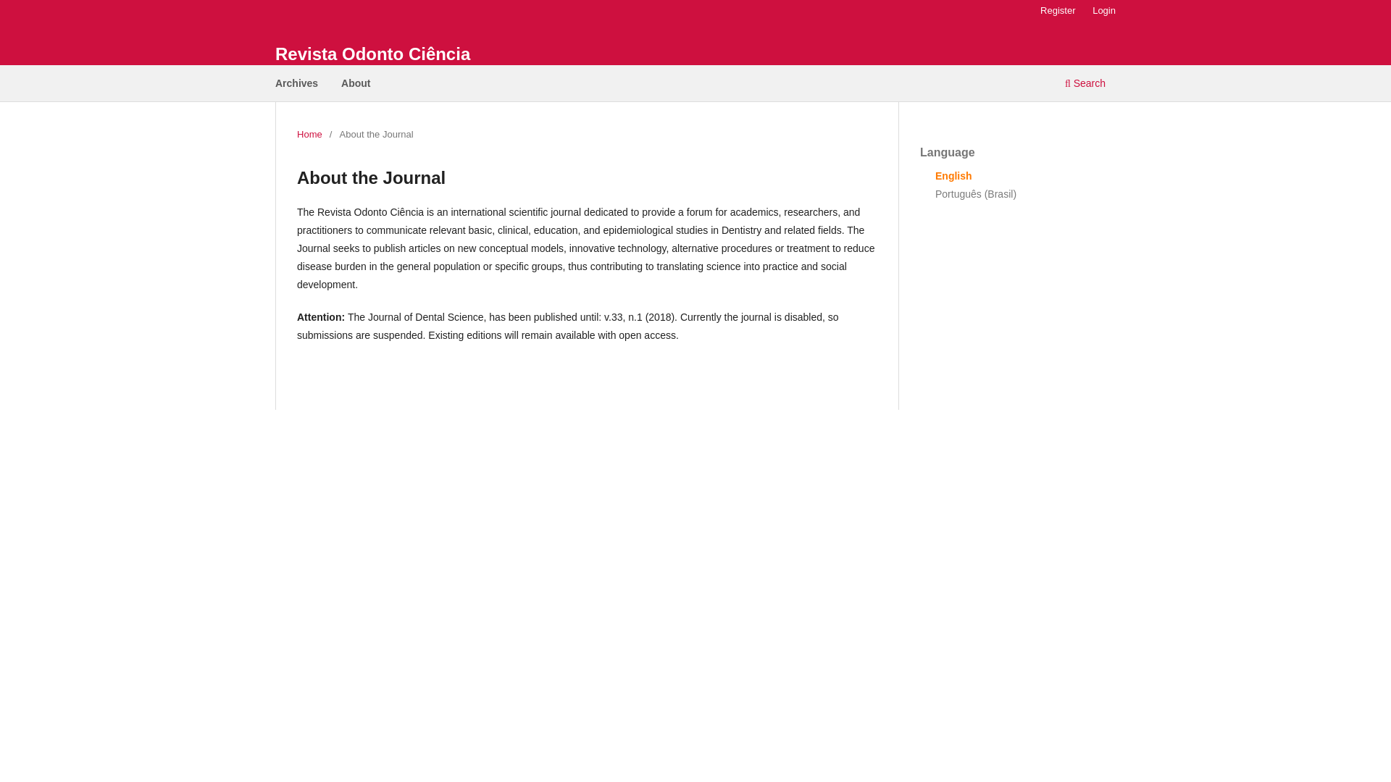 The image size is (1391, 782). Describe the element at coordinates (1103, 11) in the screenshot. I see `Login` at that location.